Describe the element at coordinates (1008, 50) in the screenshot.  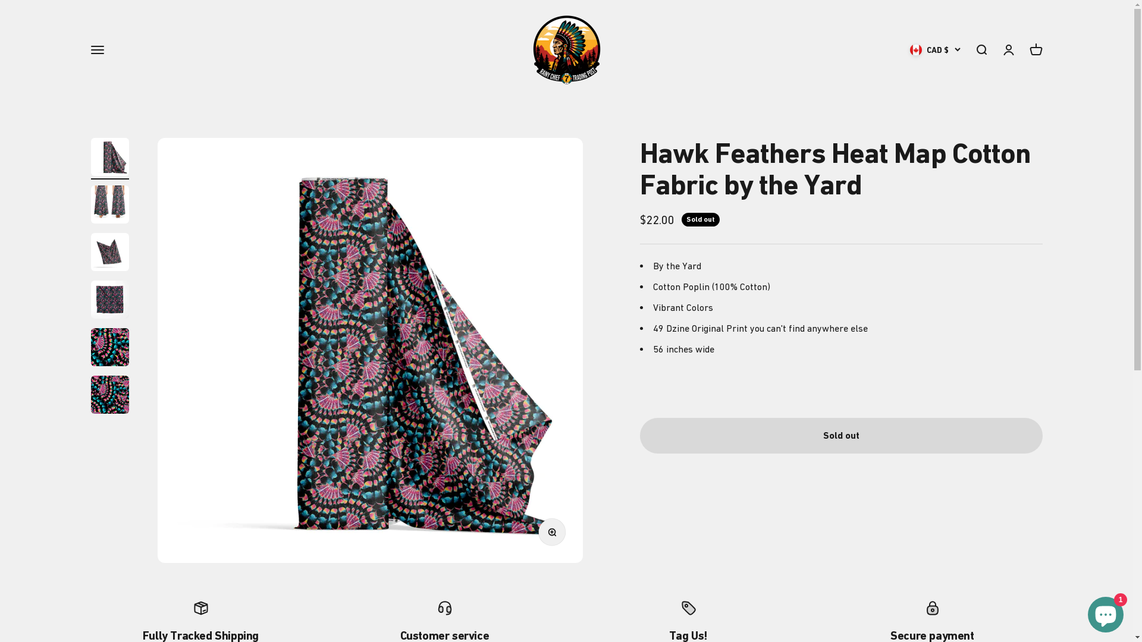
I see `Open account page` at that location.